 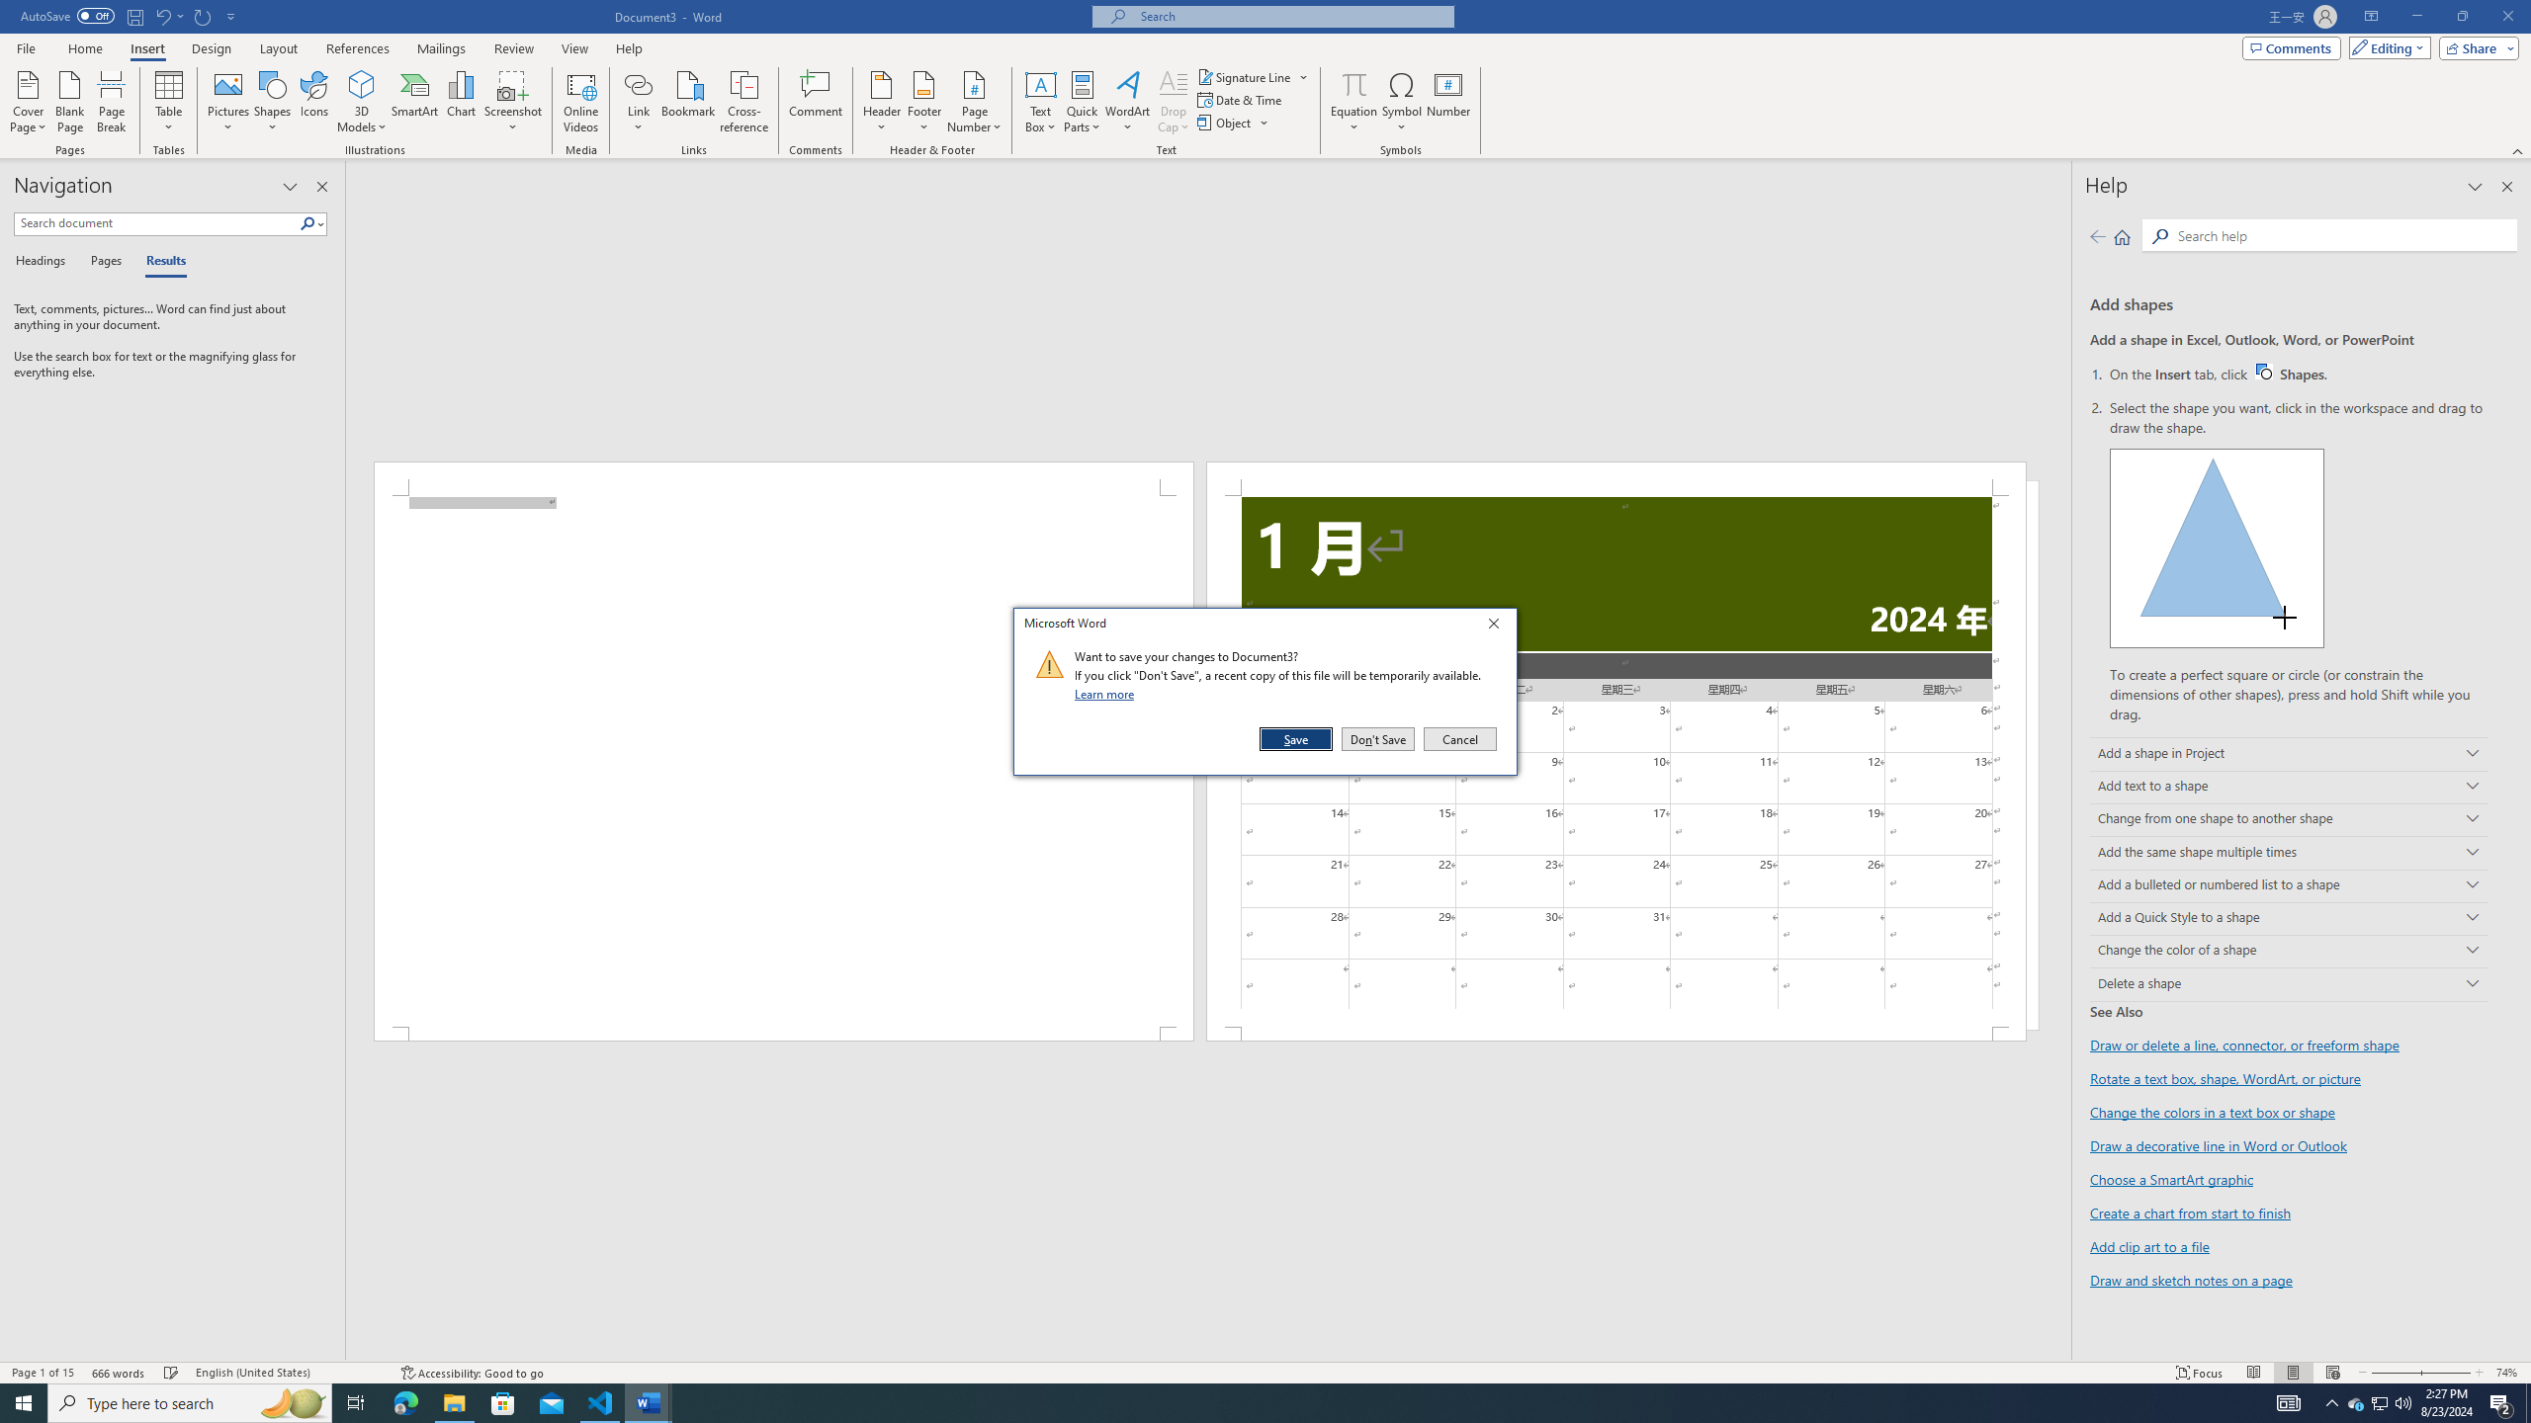 What do you see at coordinates (1617, 1034) in the screenshot?
I see `Cover Page` at bounding box center [1617, 1034].